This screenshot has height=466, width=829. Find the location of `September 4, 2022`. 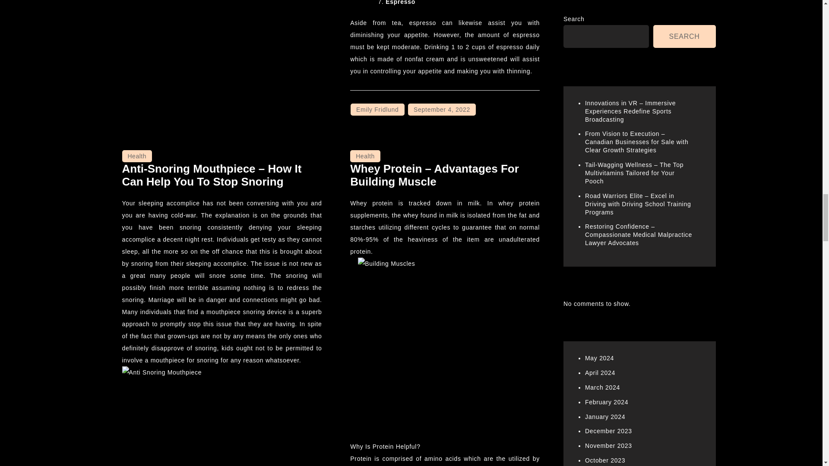

September 4, 2022 is located at coordinates (442, 109).